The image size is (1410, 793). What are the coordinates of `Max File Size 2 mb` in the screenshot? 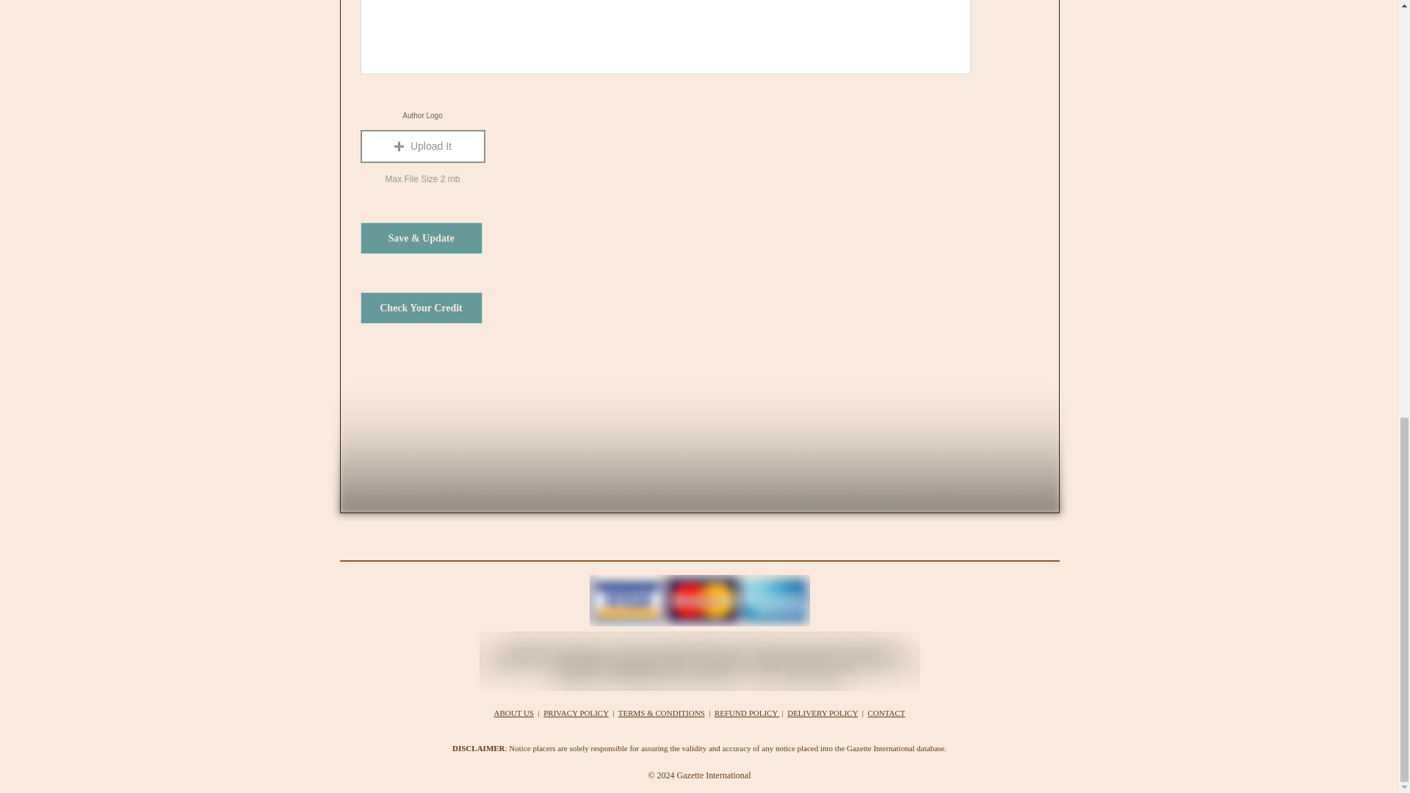 It's located at (422, 179).